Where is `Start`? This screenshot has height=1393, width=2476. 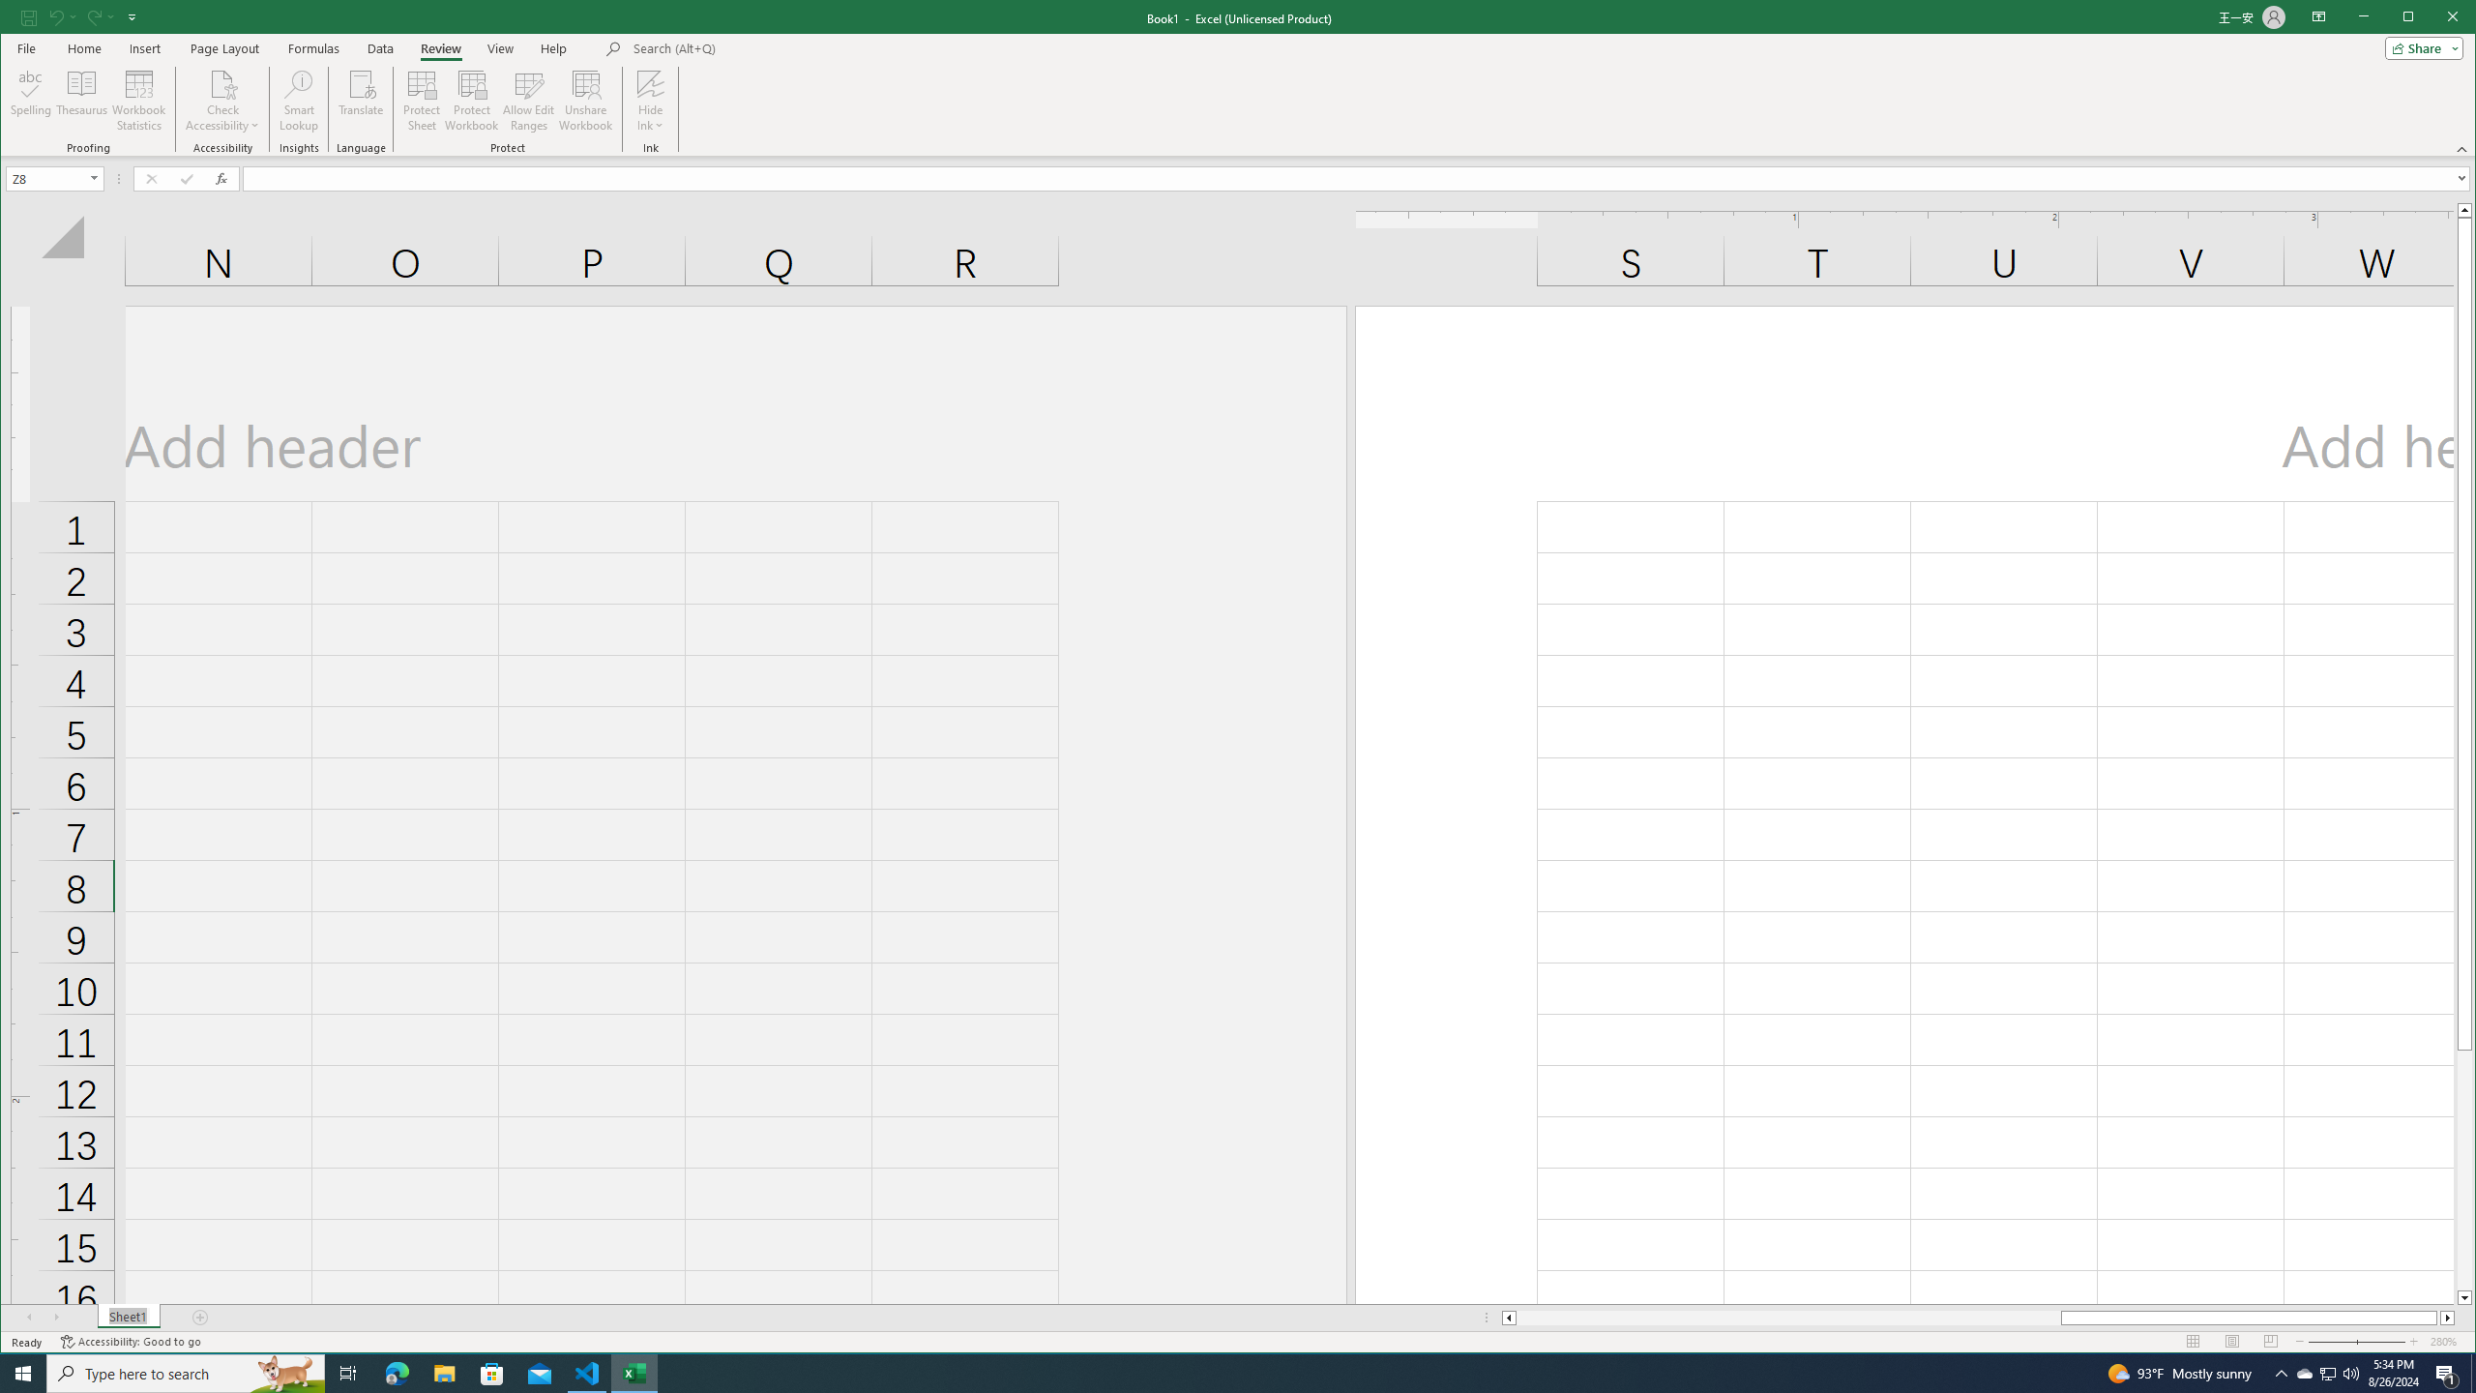
Start is located at coordinates (23, 1374).